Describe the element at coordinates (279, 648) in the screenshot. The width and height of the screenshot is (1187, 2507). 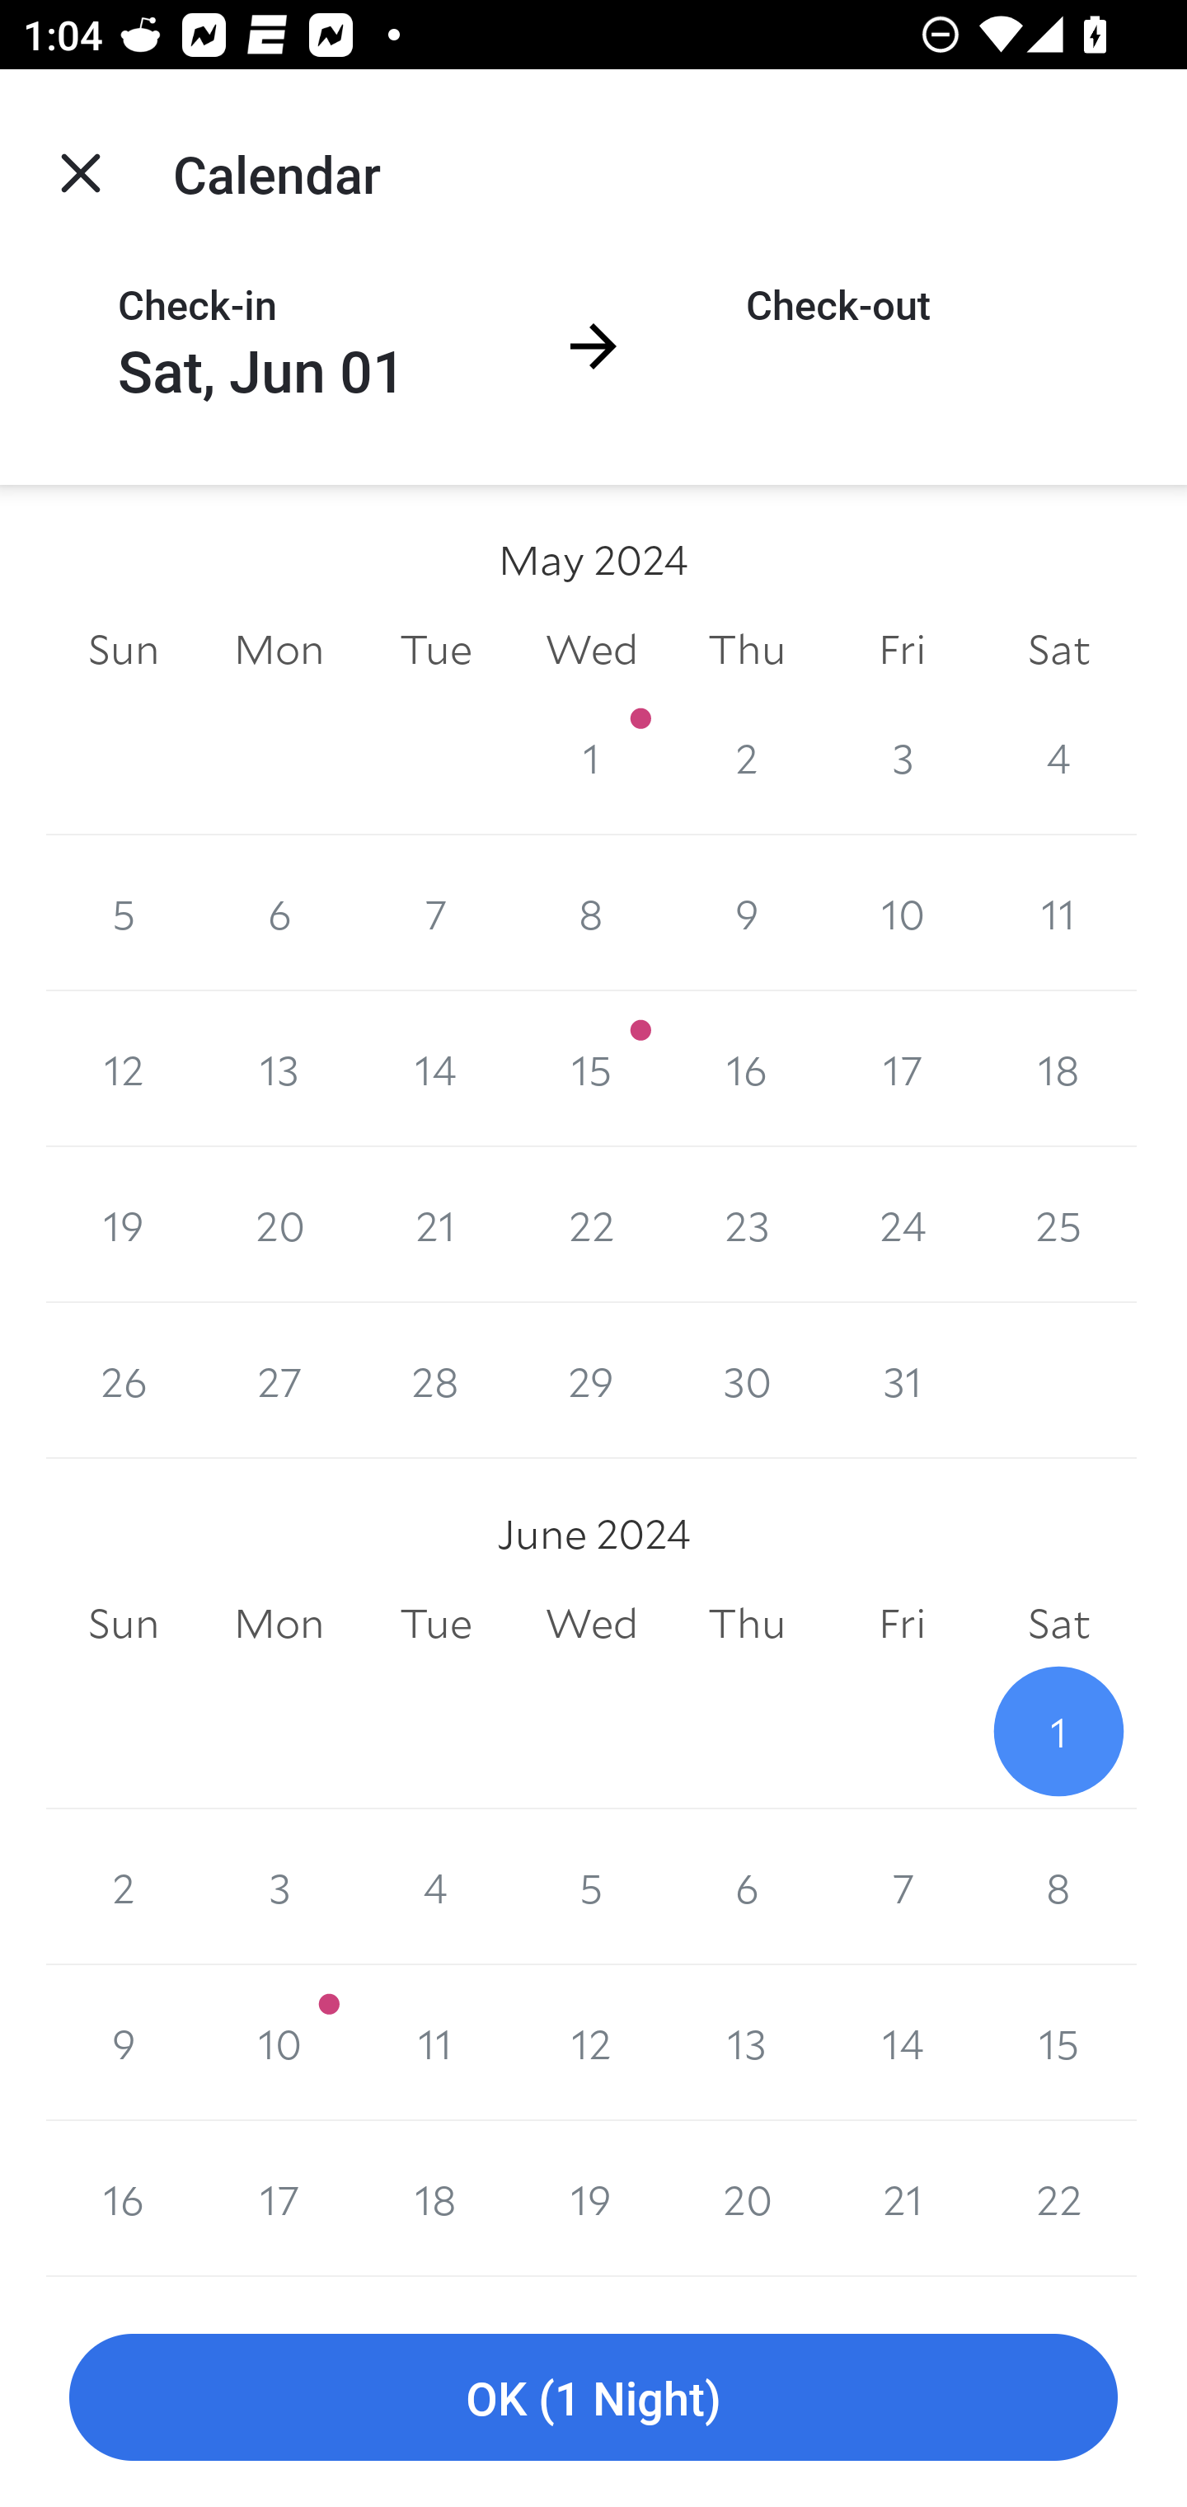
I see `Mon` at that location.